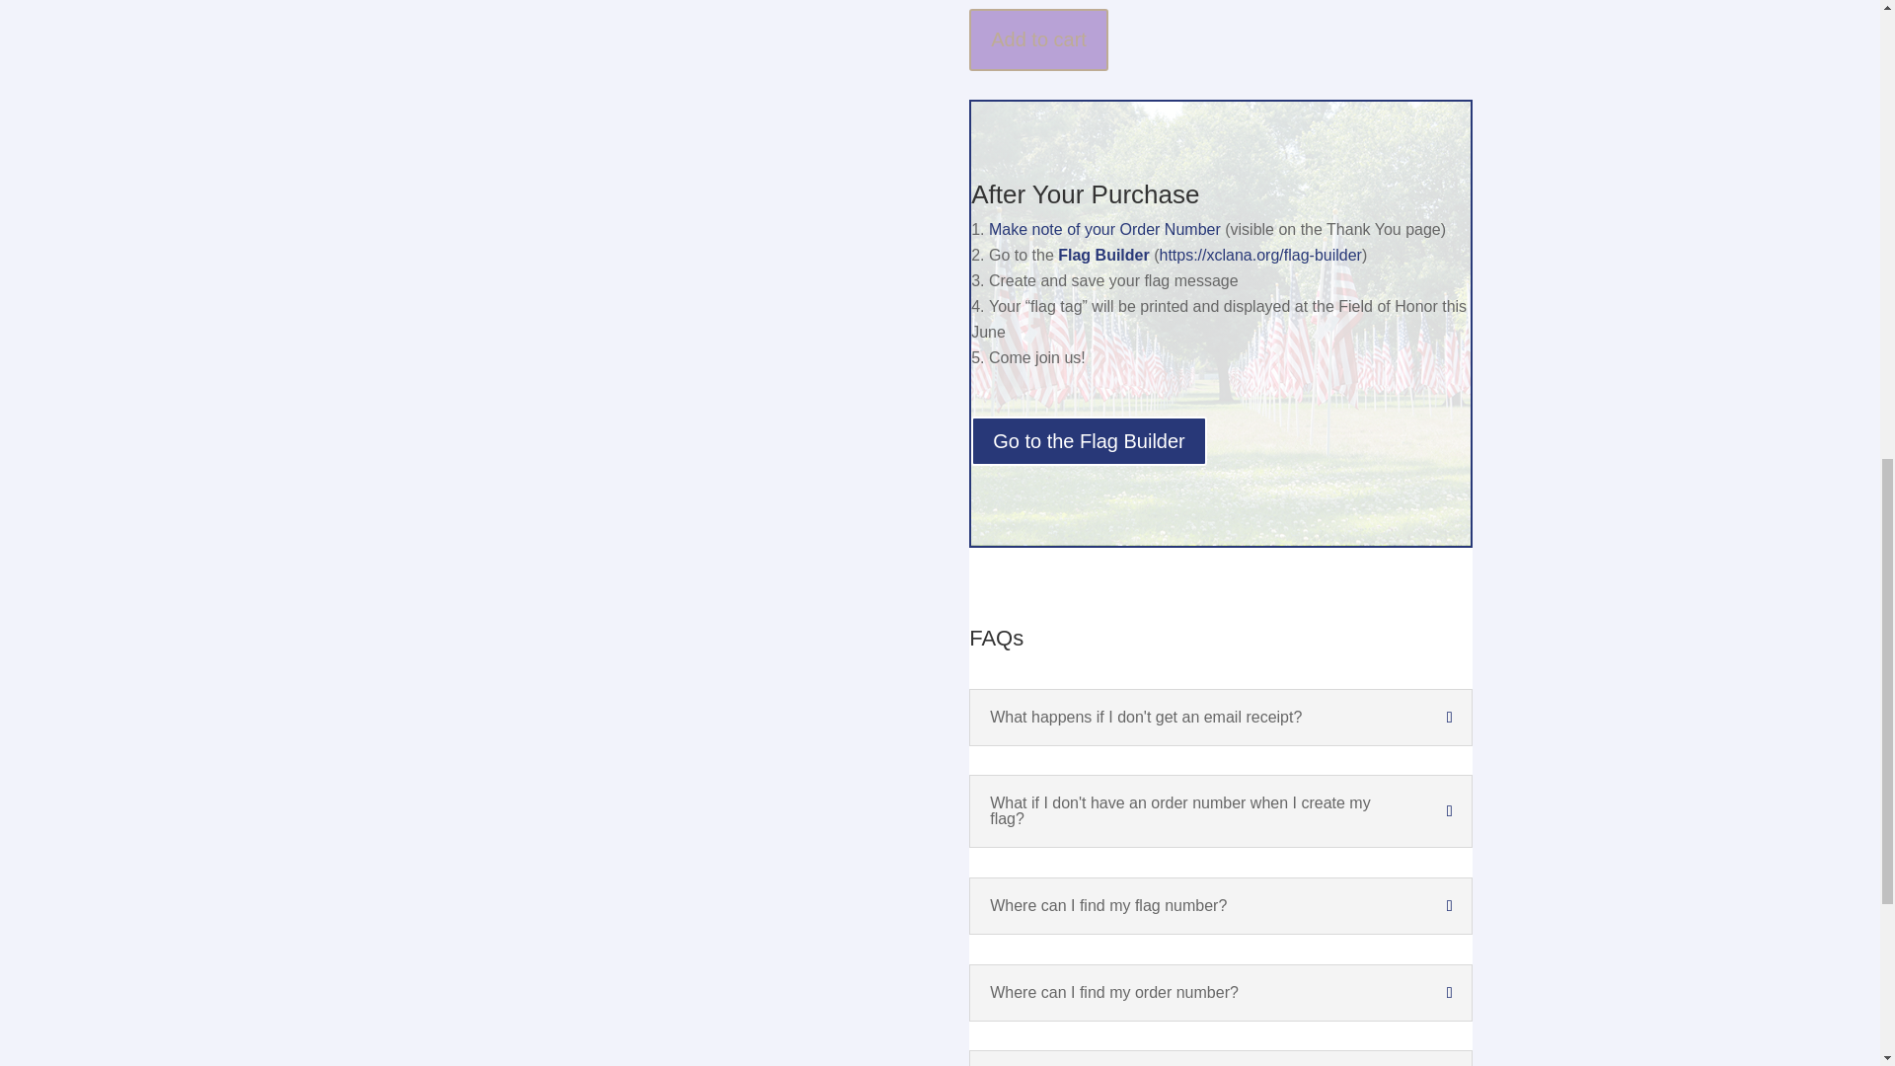 This screenshot has height=1066, width=1895. What do you see at coordinates (1104, 229) in the screenshot?
I see `Make note of your Order Number` at bounding box center [1104, 229].